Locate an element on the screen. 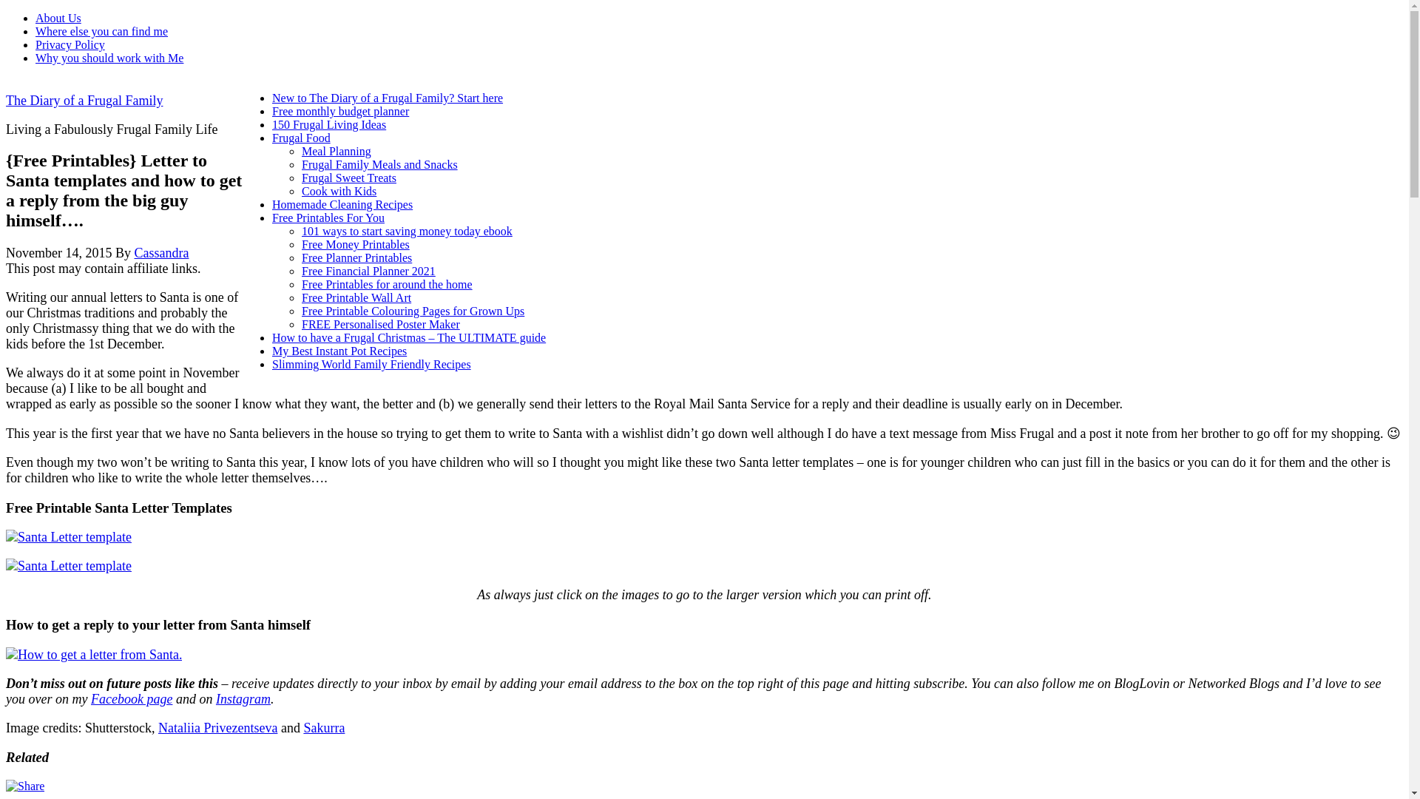  Free Planner Printables is located at coordinates (356, 257).